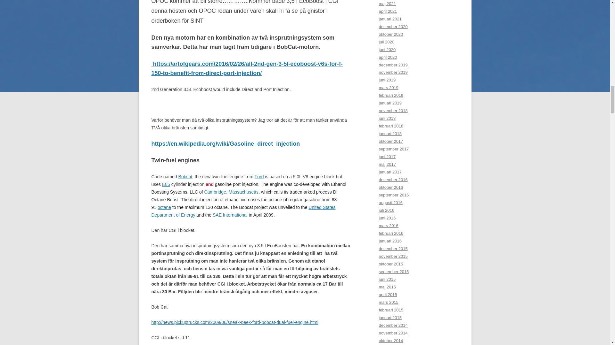  Describe the element at coordinates (164, 207) in the screenshot. I see `Octane rating` at that location.